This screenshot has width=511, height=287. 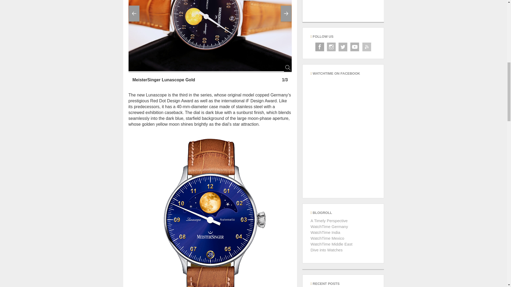 What do you see at coordinates (343, 11) in the screenshot?
I see `3rd party ad content` at bounding box center [343, 11].